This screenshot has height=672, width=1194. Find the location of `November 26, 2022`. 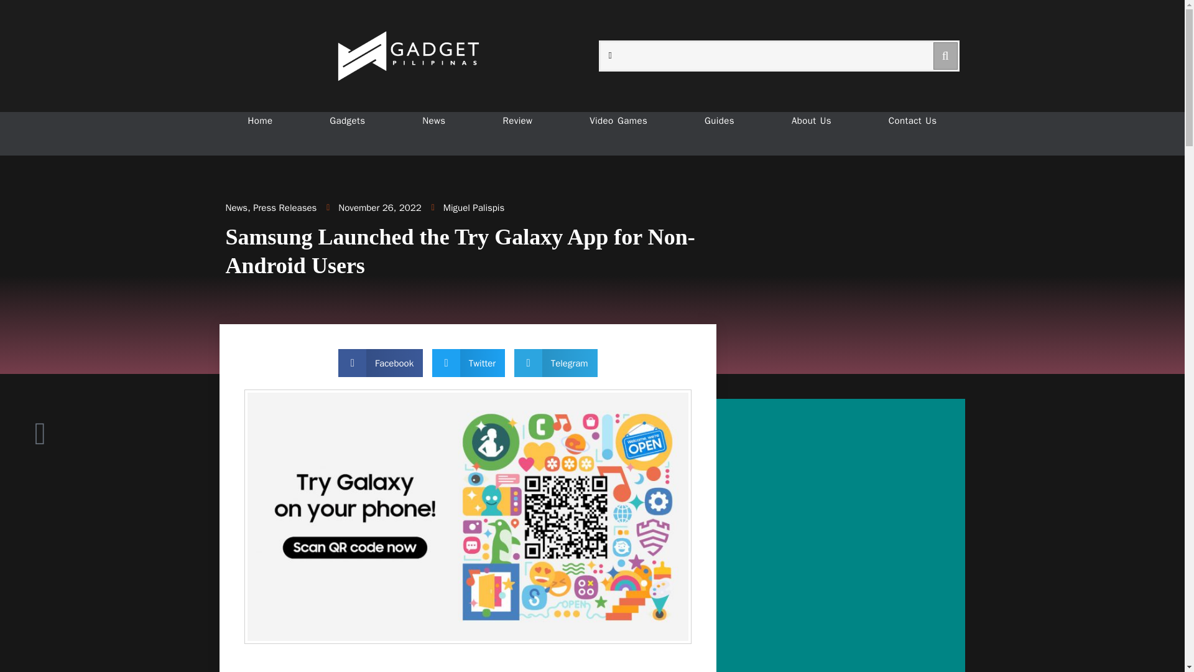

November 26, 2022 is located at coordinates (373, 207).